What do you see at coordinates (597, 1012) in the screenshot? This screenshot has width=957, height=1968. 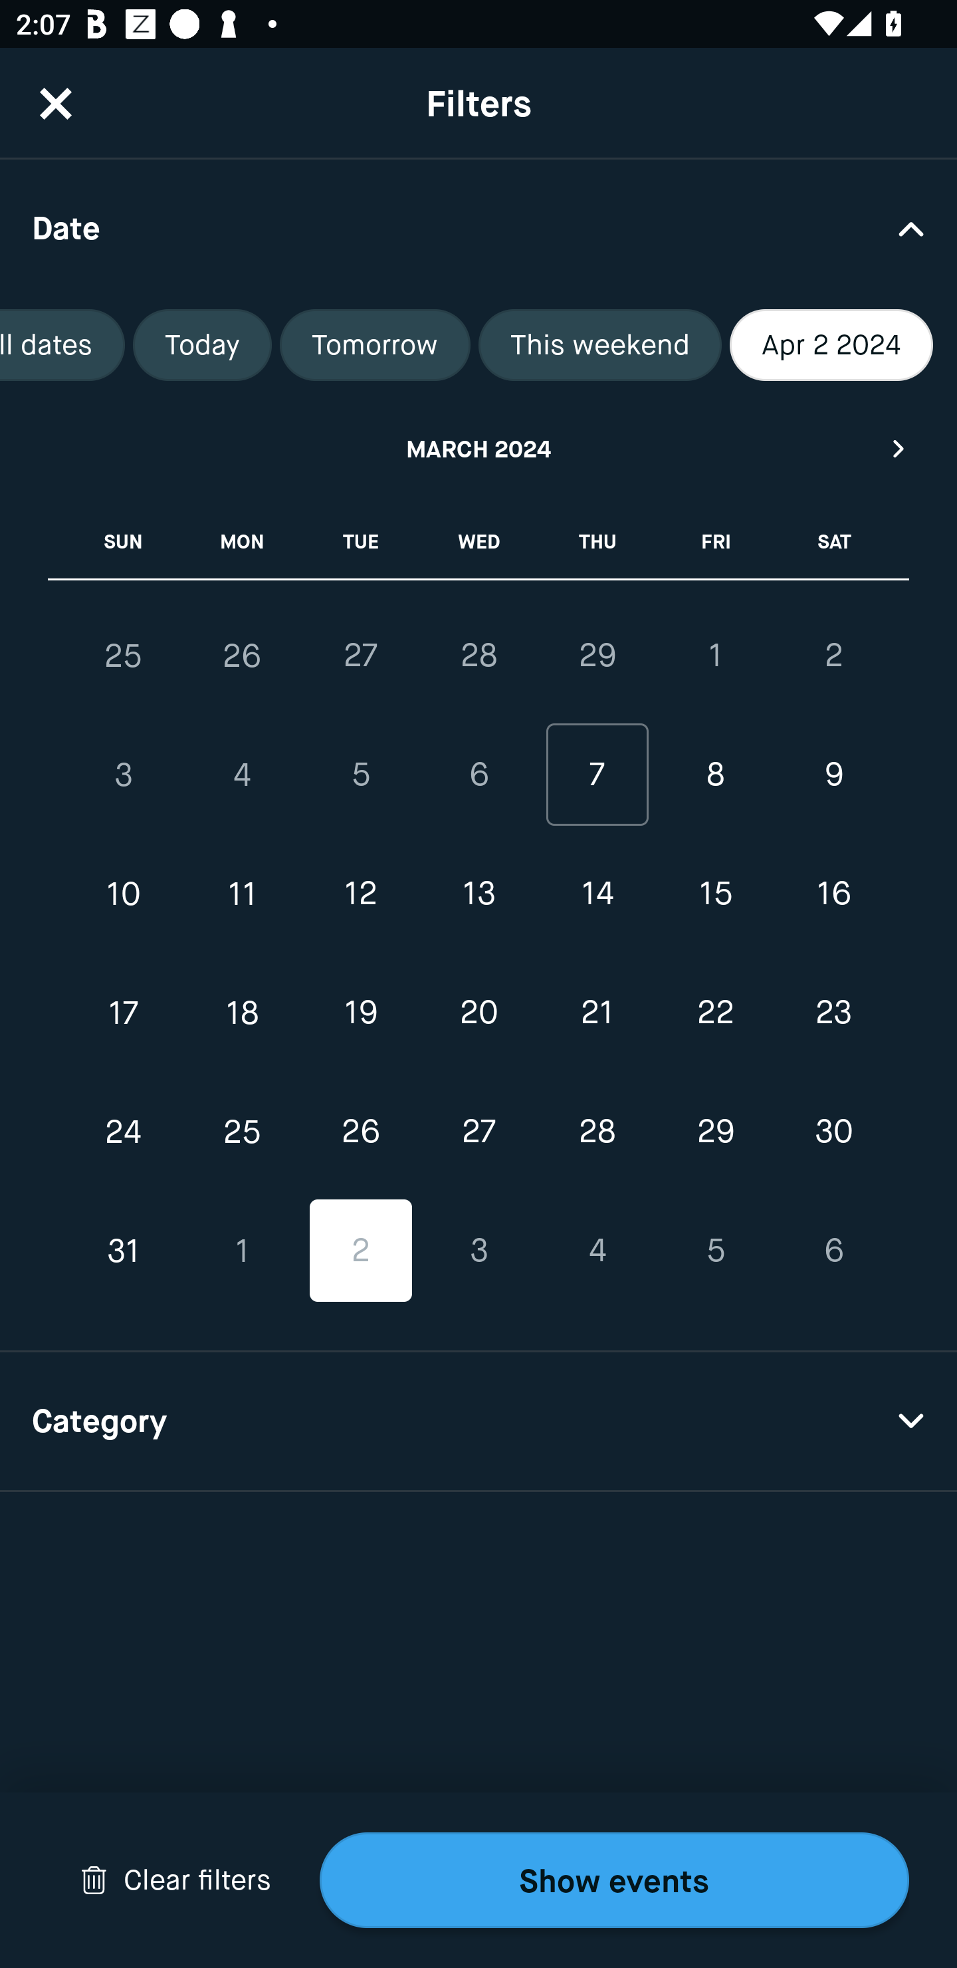 I see `21` at bounding box center [597, 1012].